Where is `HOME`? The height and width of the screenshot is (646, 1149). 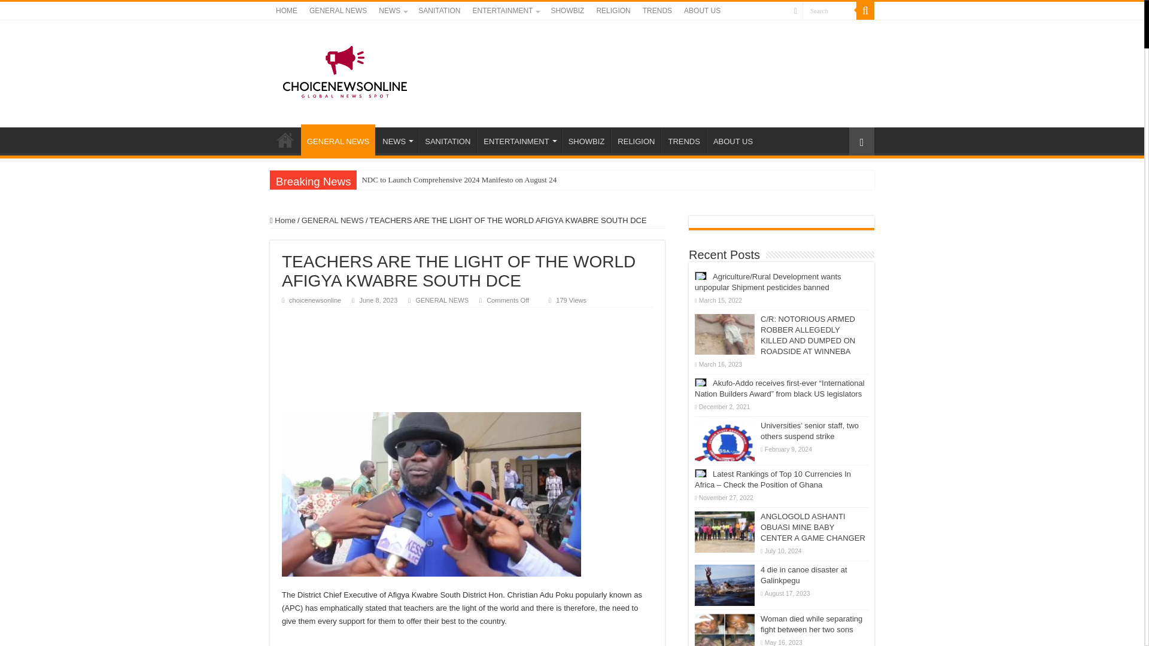
HOME is located at coordinates (285, 139).